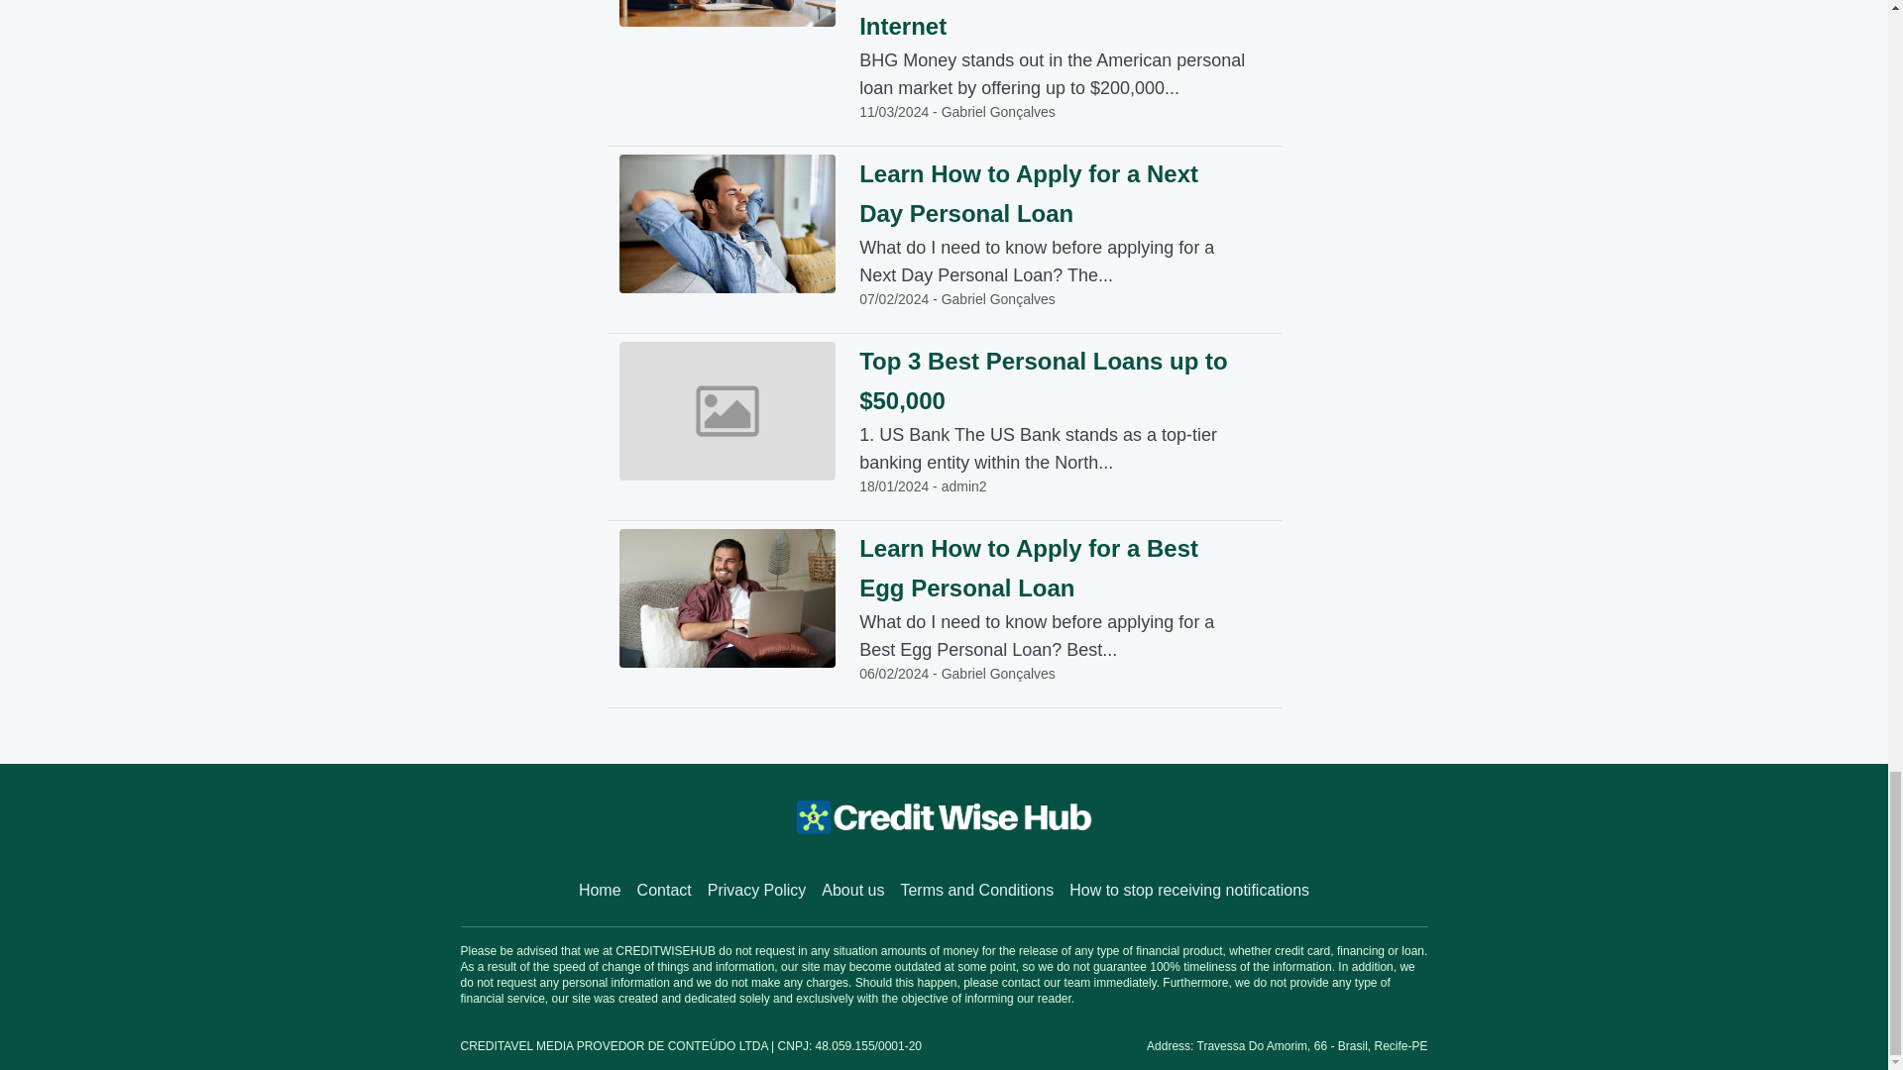 Image resolution: width=1903 pixels, height=1070 pixels. I want to click on How to stop receiving notifications, so click(1189, 890).